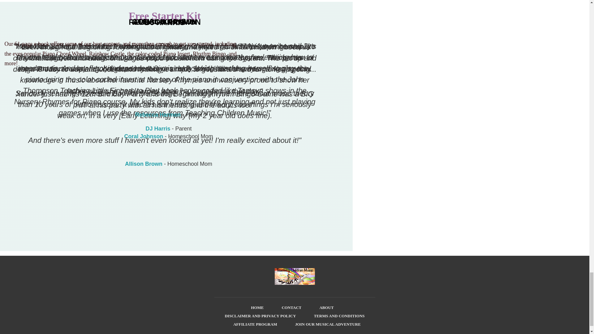  What do you see at coordinates (260, 316) in the screenshot?
I see `DISCLAIMER AND PRIVACY POLICY` at bounding box center [260, 316].